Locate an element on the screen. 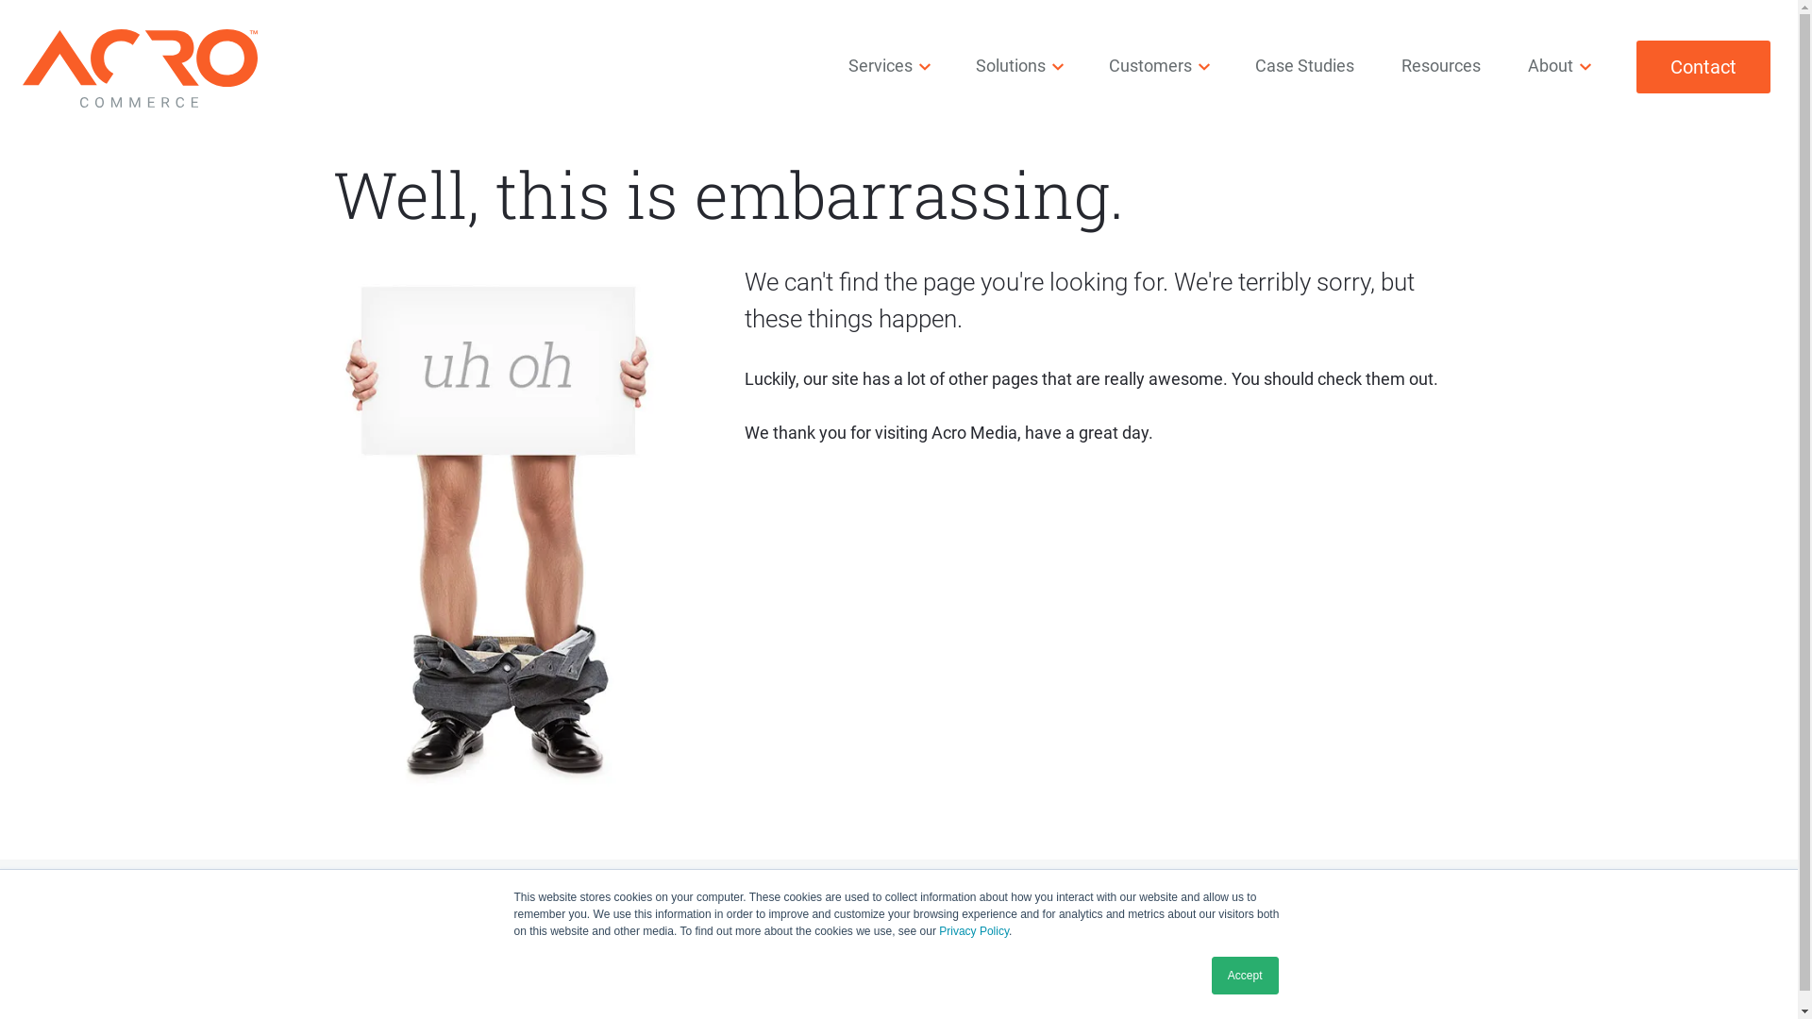  Subscribe to us on YouTube! is located at coordinates (109, 902).